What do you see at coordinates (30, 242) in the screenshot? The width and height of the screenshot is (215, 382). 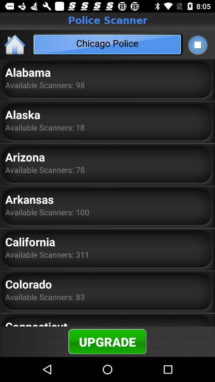 I see `turn on the item below available scanners: 100 app` at bounding box center [30, 242].